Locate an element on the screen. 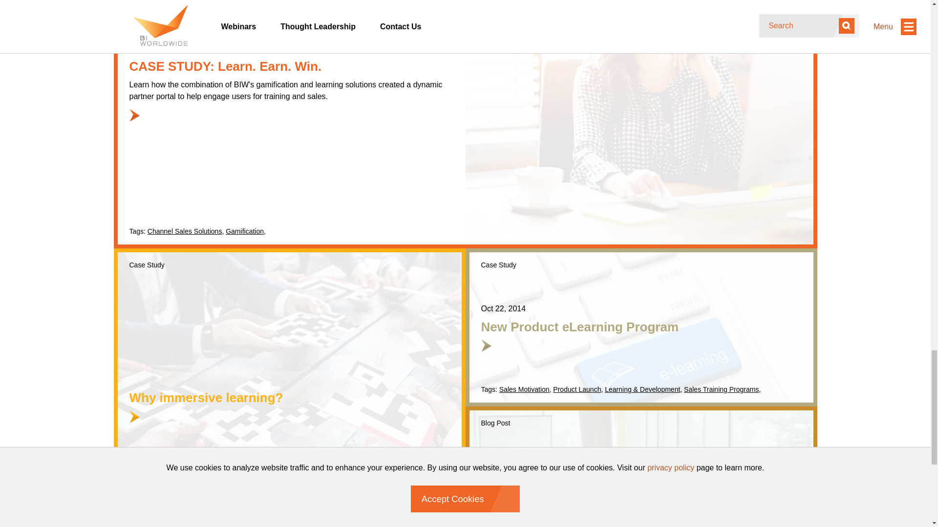 The height and width of the screenshot is (527, 938). Sales Training Programs is located at coordinates (721, 389).